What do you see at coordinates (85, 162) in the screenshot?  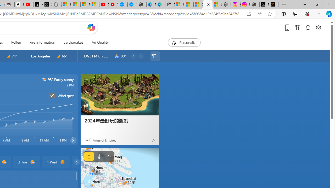 I see `5 Thu d1000` at bounding box center [85, 162].